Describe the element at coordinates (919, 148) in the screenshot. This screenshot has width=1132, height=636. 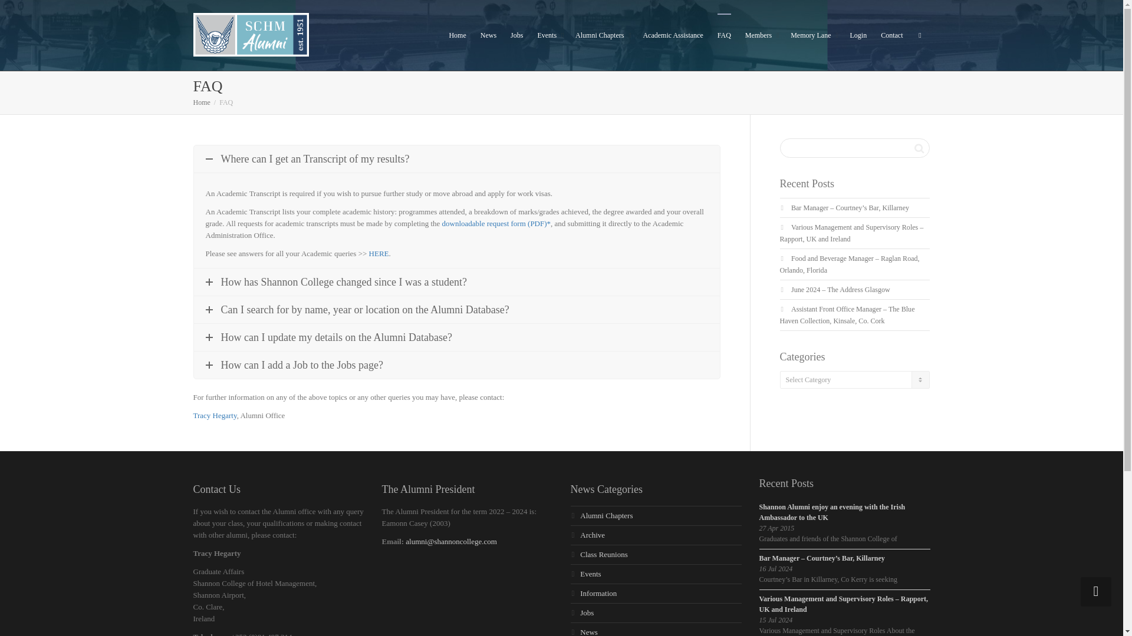
I see `Search` at that location.